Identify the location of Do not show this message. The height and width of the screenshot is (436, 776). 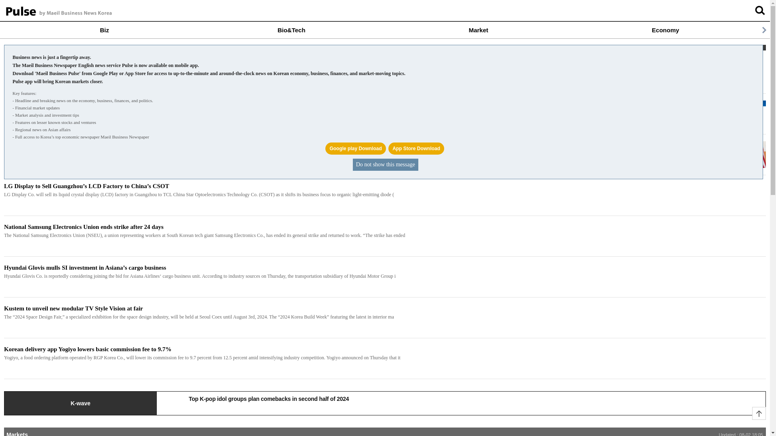
(386, 165).